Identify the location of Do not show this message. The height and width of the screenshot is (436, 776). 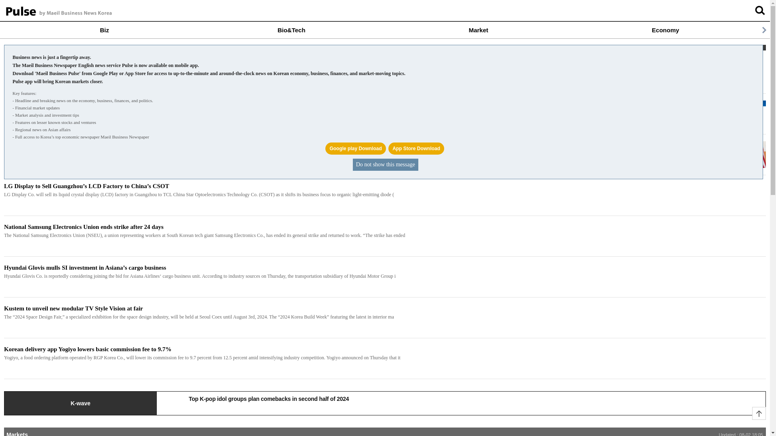
(386, 165).